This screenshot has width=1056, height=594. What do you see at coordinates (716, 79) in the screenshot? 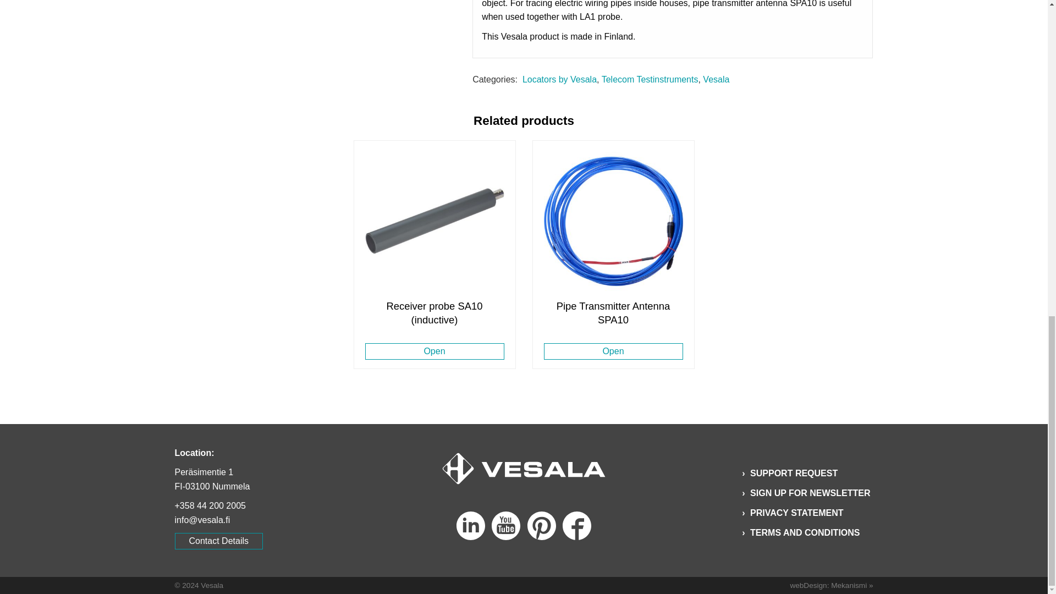
I see `Vesala` at bounding box center [716, 79].